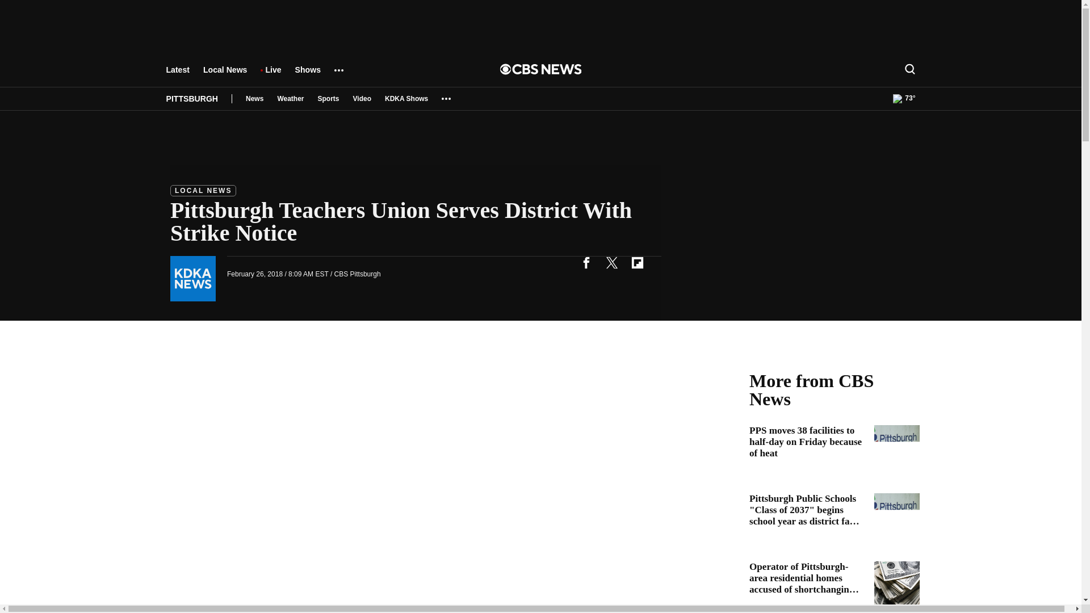 This screenshot has height=613, width=1090. What do you see at coordinates (611, 262) in the screenshot?
I see `twitter` at bounding box center [611, 262].